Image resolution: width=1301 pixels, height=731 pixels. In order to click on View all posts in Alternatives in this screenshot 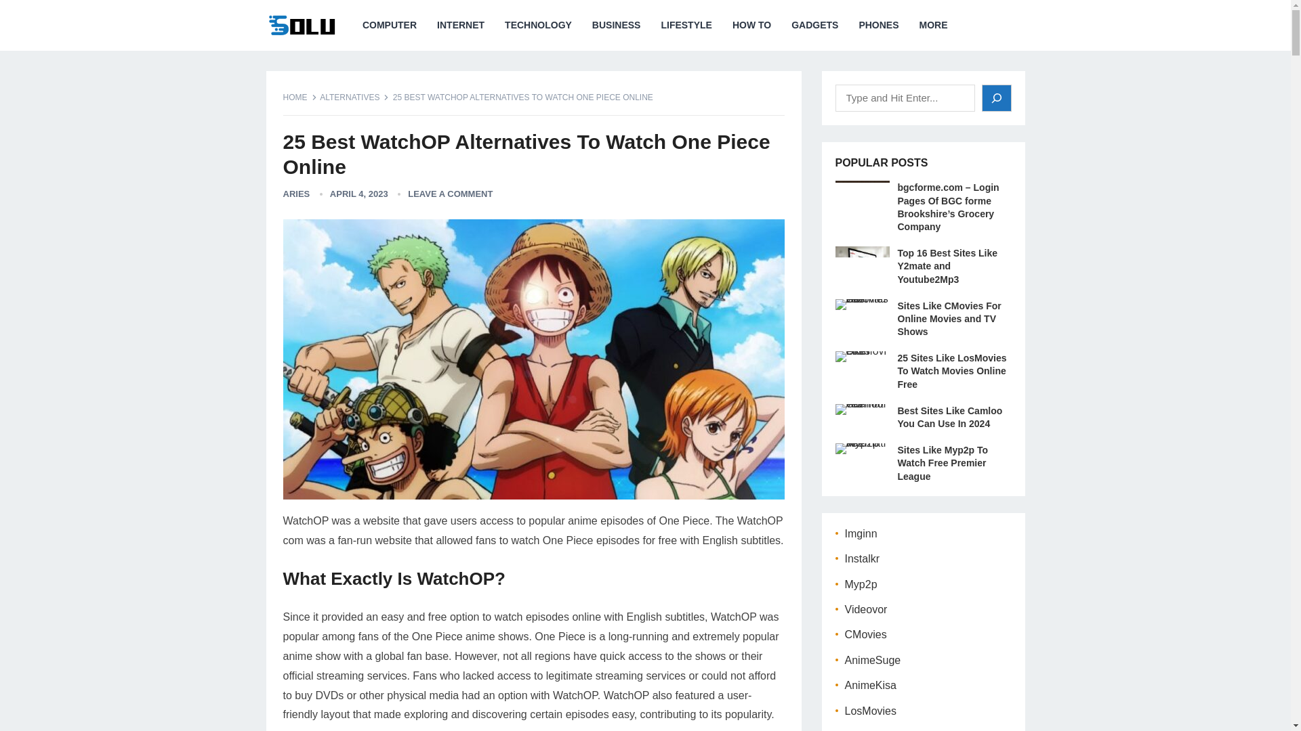, I will do `click(354, 97)`.